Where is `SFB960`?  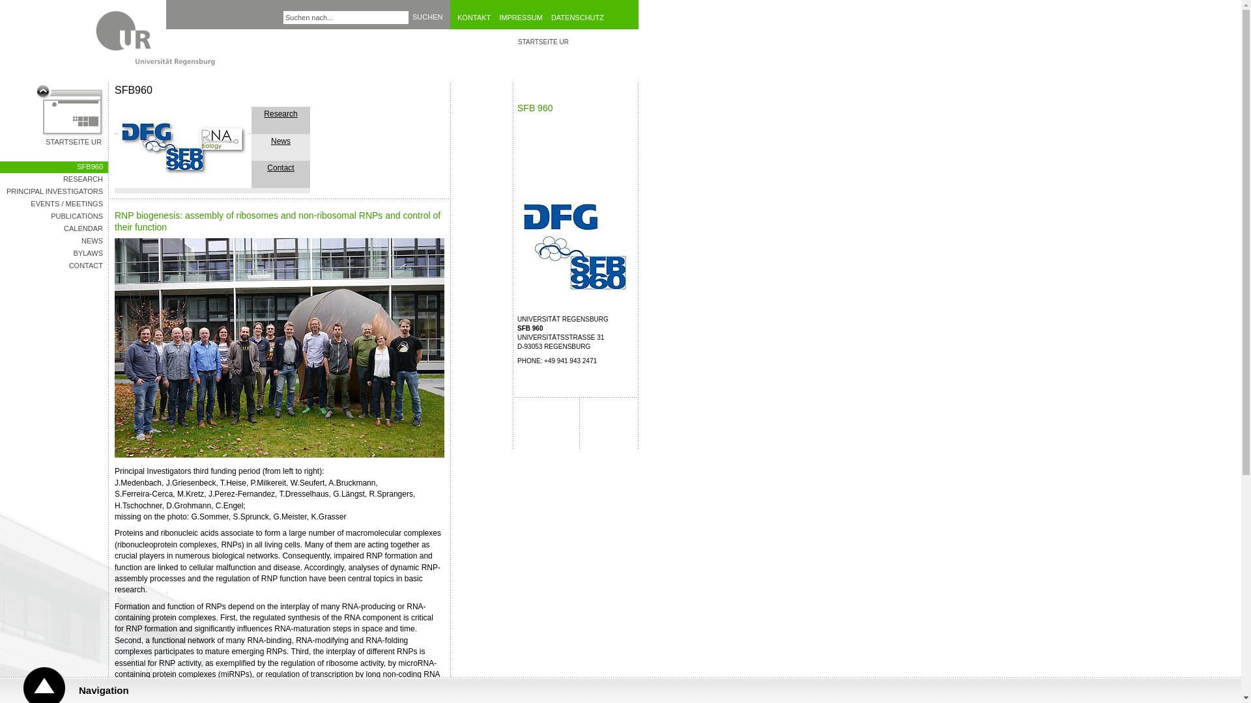
SFB960 is located at coordinates (280, 167).